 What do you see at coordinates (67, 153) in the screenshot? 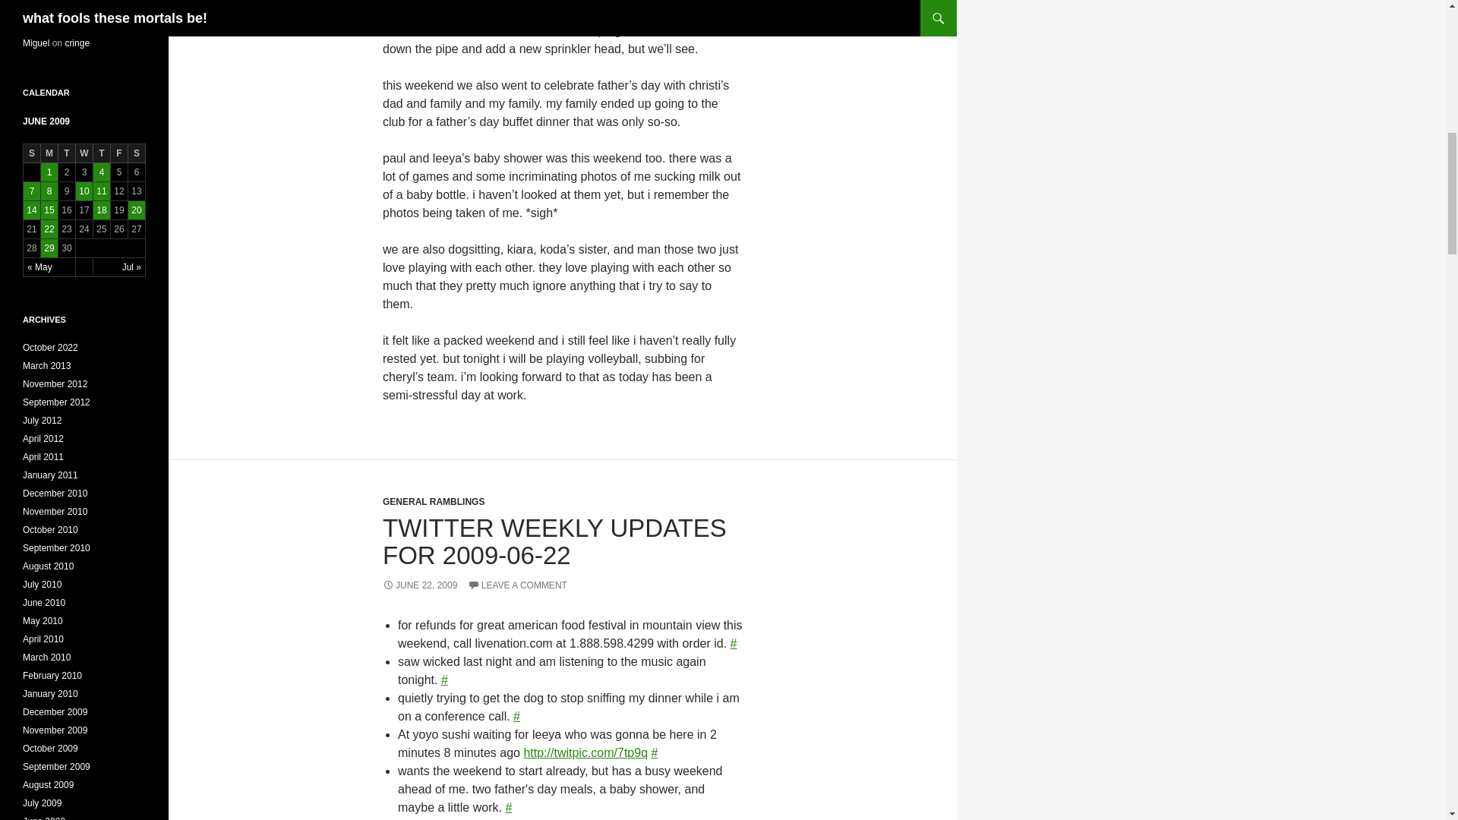
I see `Tuesday` at bounding box center [67, 153].